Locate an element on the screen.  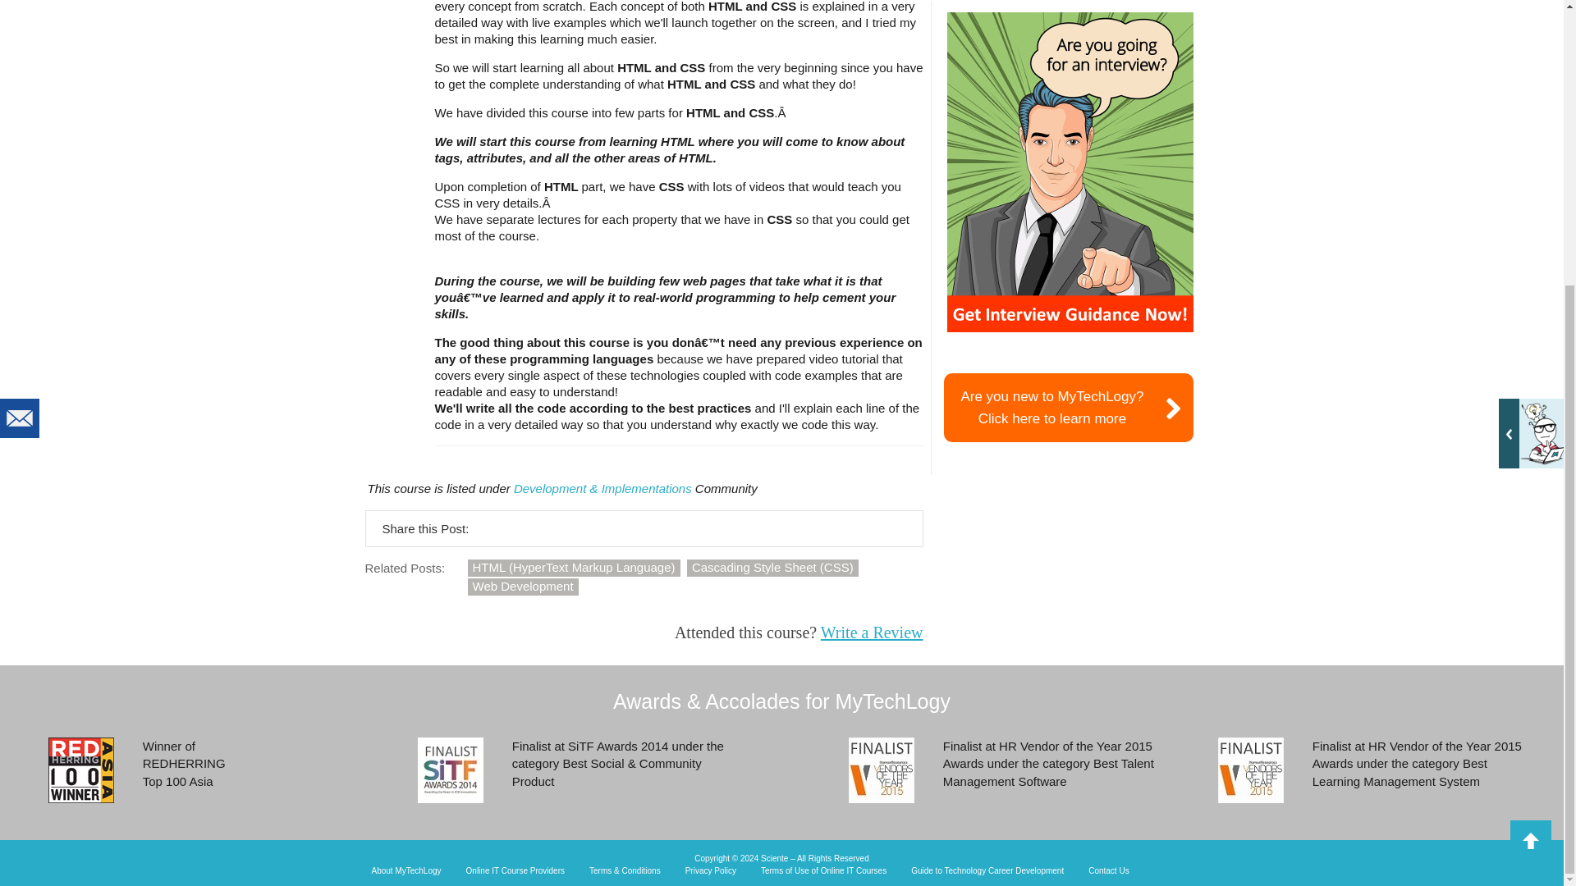
Privacy Policy is located at coordinates (987, 871).